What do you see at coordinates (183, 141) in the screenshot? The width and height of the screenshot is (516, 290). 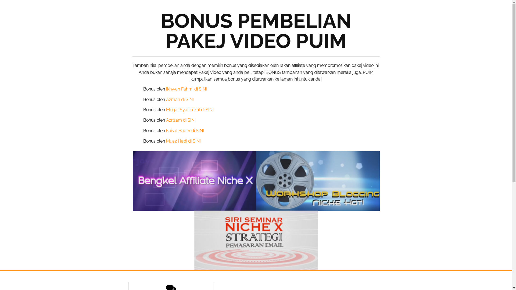 I see `Muaz Hadi di SINI` at bounding box center [183, 141].